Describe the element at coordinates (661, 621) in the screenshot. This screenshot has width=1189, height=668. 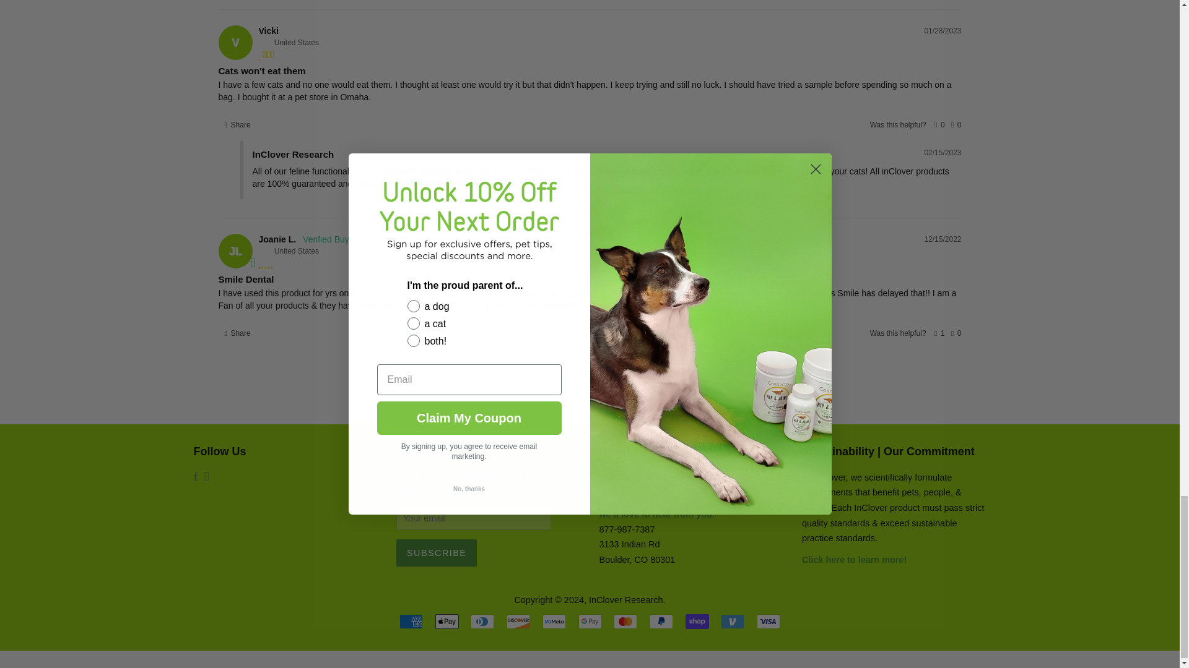
I see `PayPal` at that location.